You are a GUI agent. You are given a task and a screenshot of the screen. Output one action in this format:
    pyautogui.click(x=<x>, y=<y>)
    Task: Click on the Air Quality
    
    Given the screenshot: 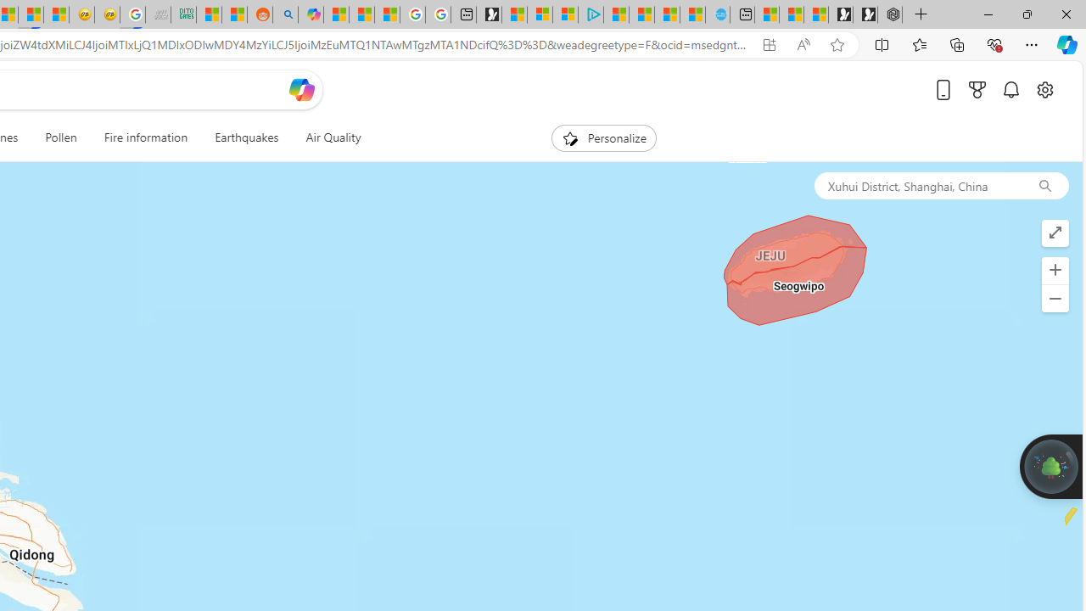 What is the action you would take?
    pyautogui.click(x=327, y=137)
    